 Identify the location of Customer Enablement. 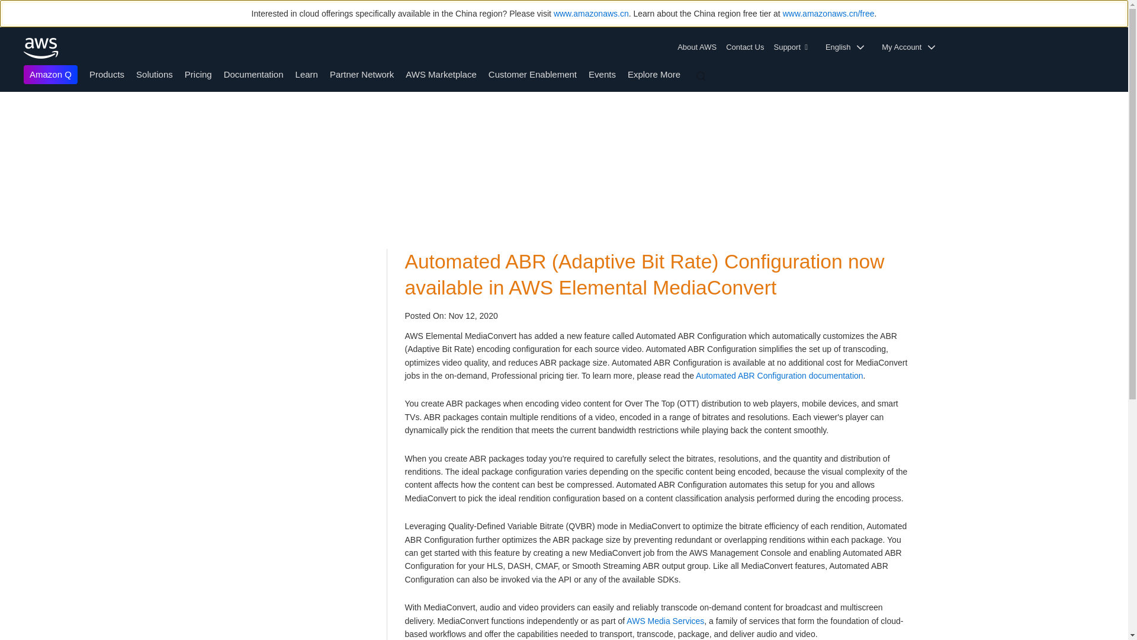
(532, 73).